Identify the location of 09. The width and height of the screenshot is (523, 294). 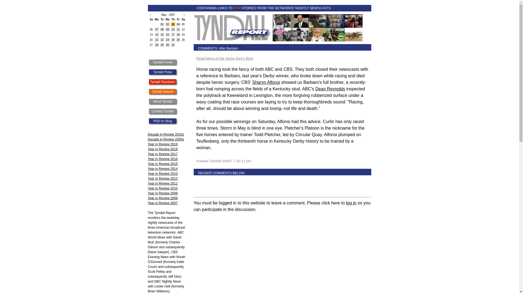
(168, 29).